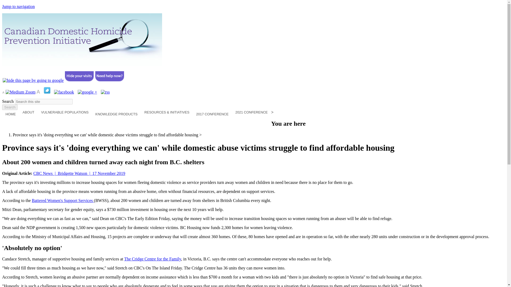 This screenshot has height=287, width=511. I want to click on 2017 CONFERENCE, so click(212, 115).